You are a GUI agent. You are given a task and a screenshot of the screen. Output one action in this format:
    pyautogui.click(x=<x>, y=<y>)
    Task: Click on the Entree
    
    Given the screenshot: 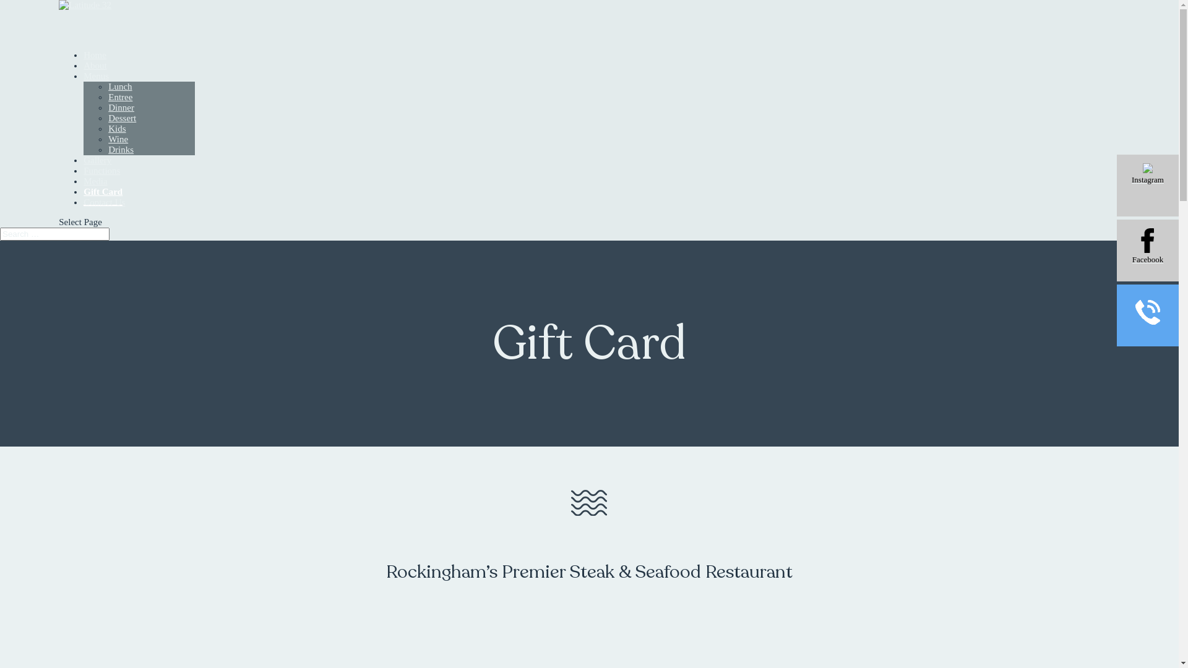 What is the action you would take?
    pyautogui.click(x=120, y=97)
    